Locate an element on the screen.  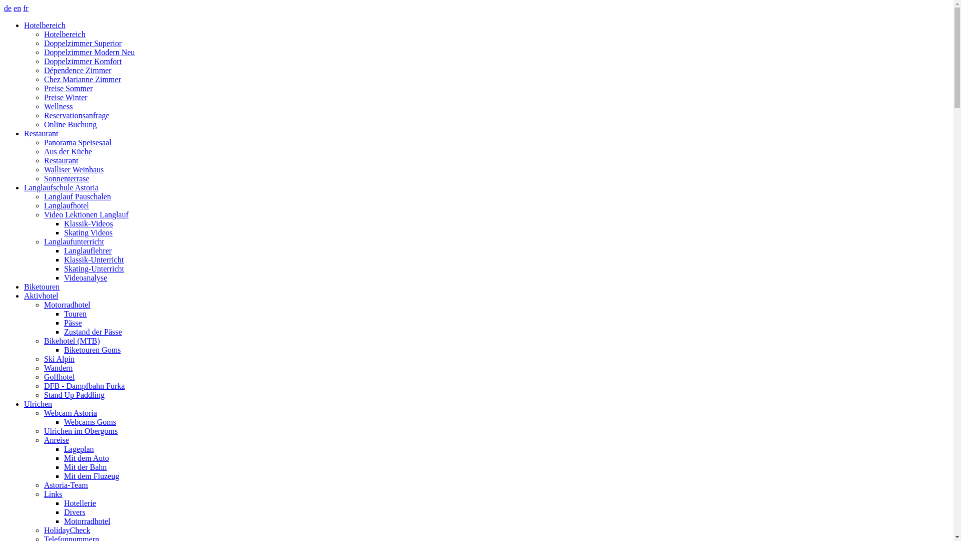
Mit dem Fluzeug is located at coordinates (92, 476).